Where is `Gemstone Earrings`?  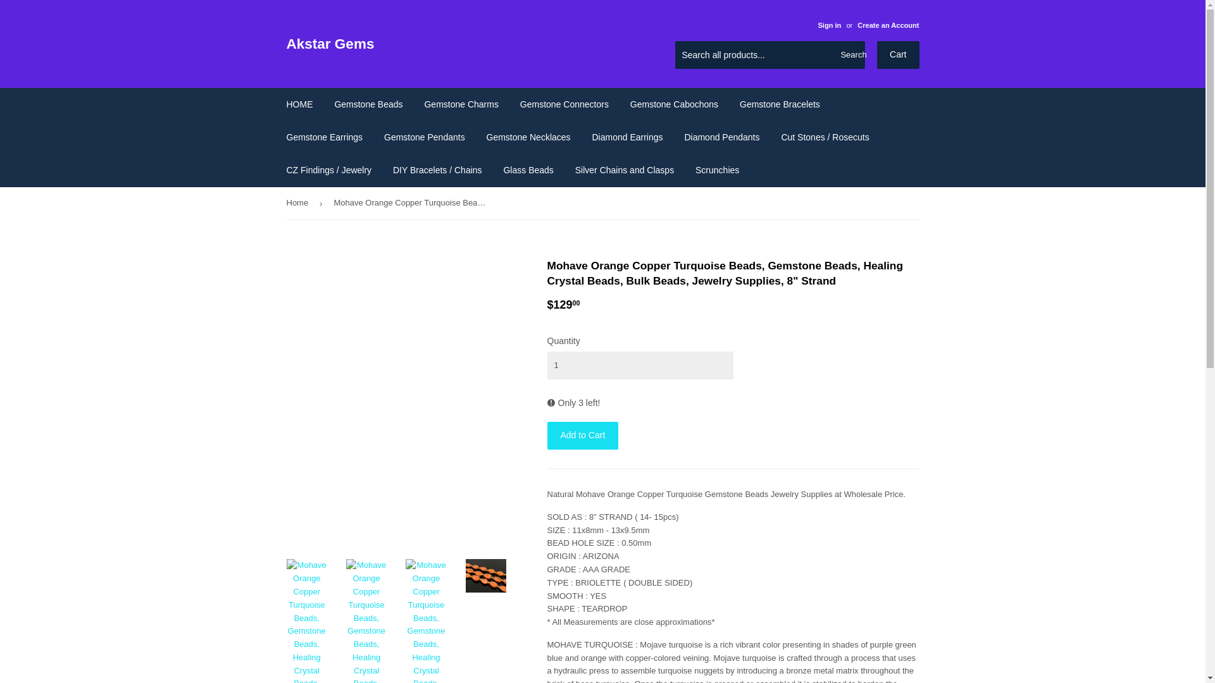 Gemstone Earrings is located at coordinates (325, 137).